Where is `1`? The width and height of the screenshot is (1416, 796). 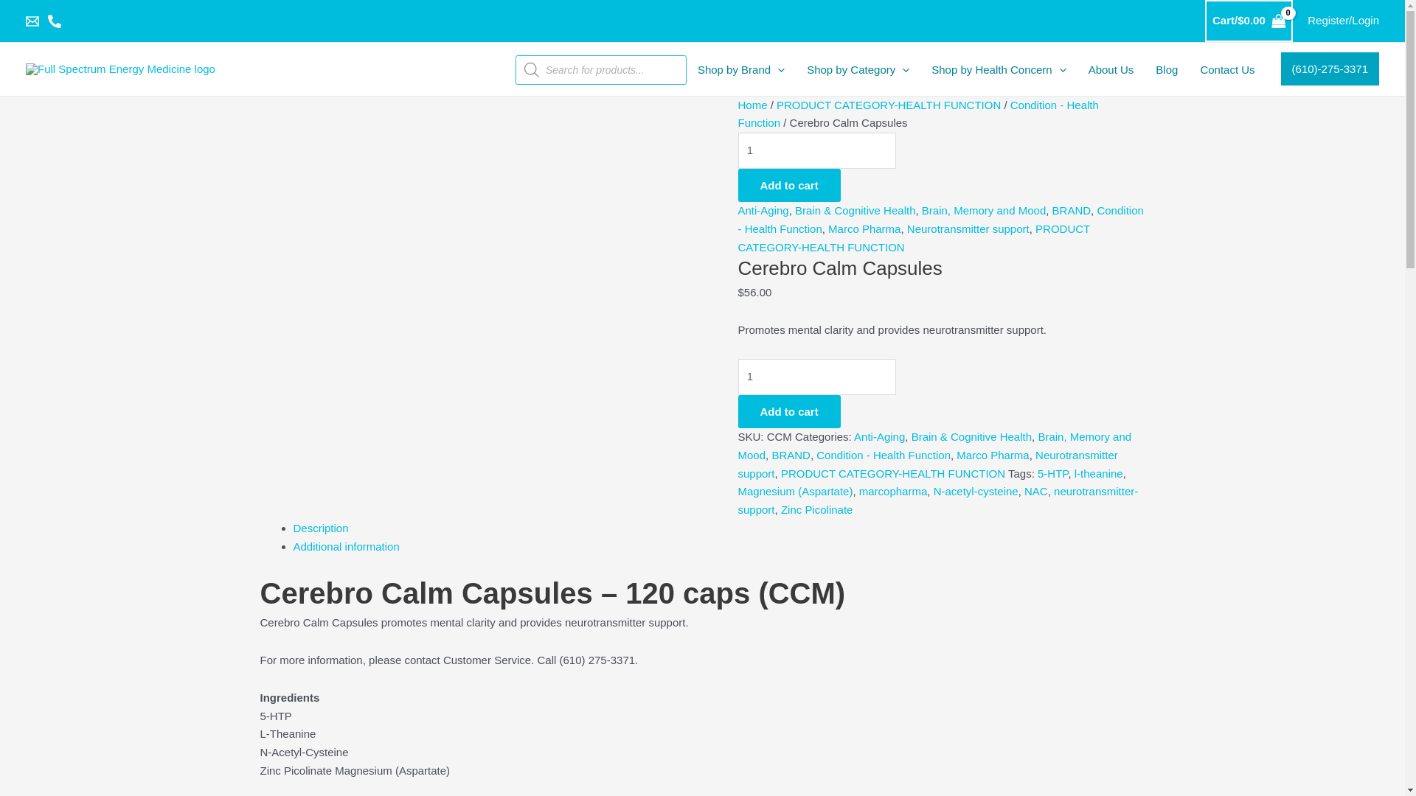
1 is located at coordinates (817, 377).